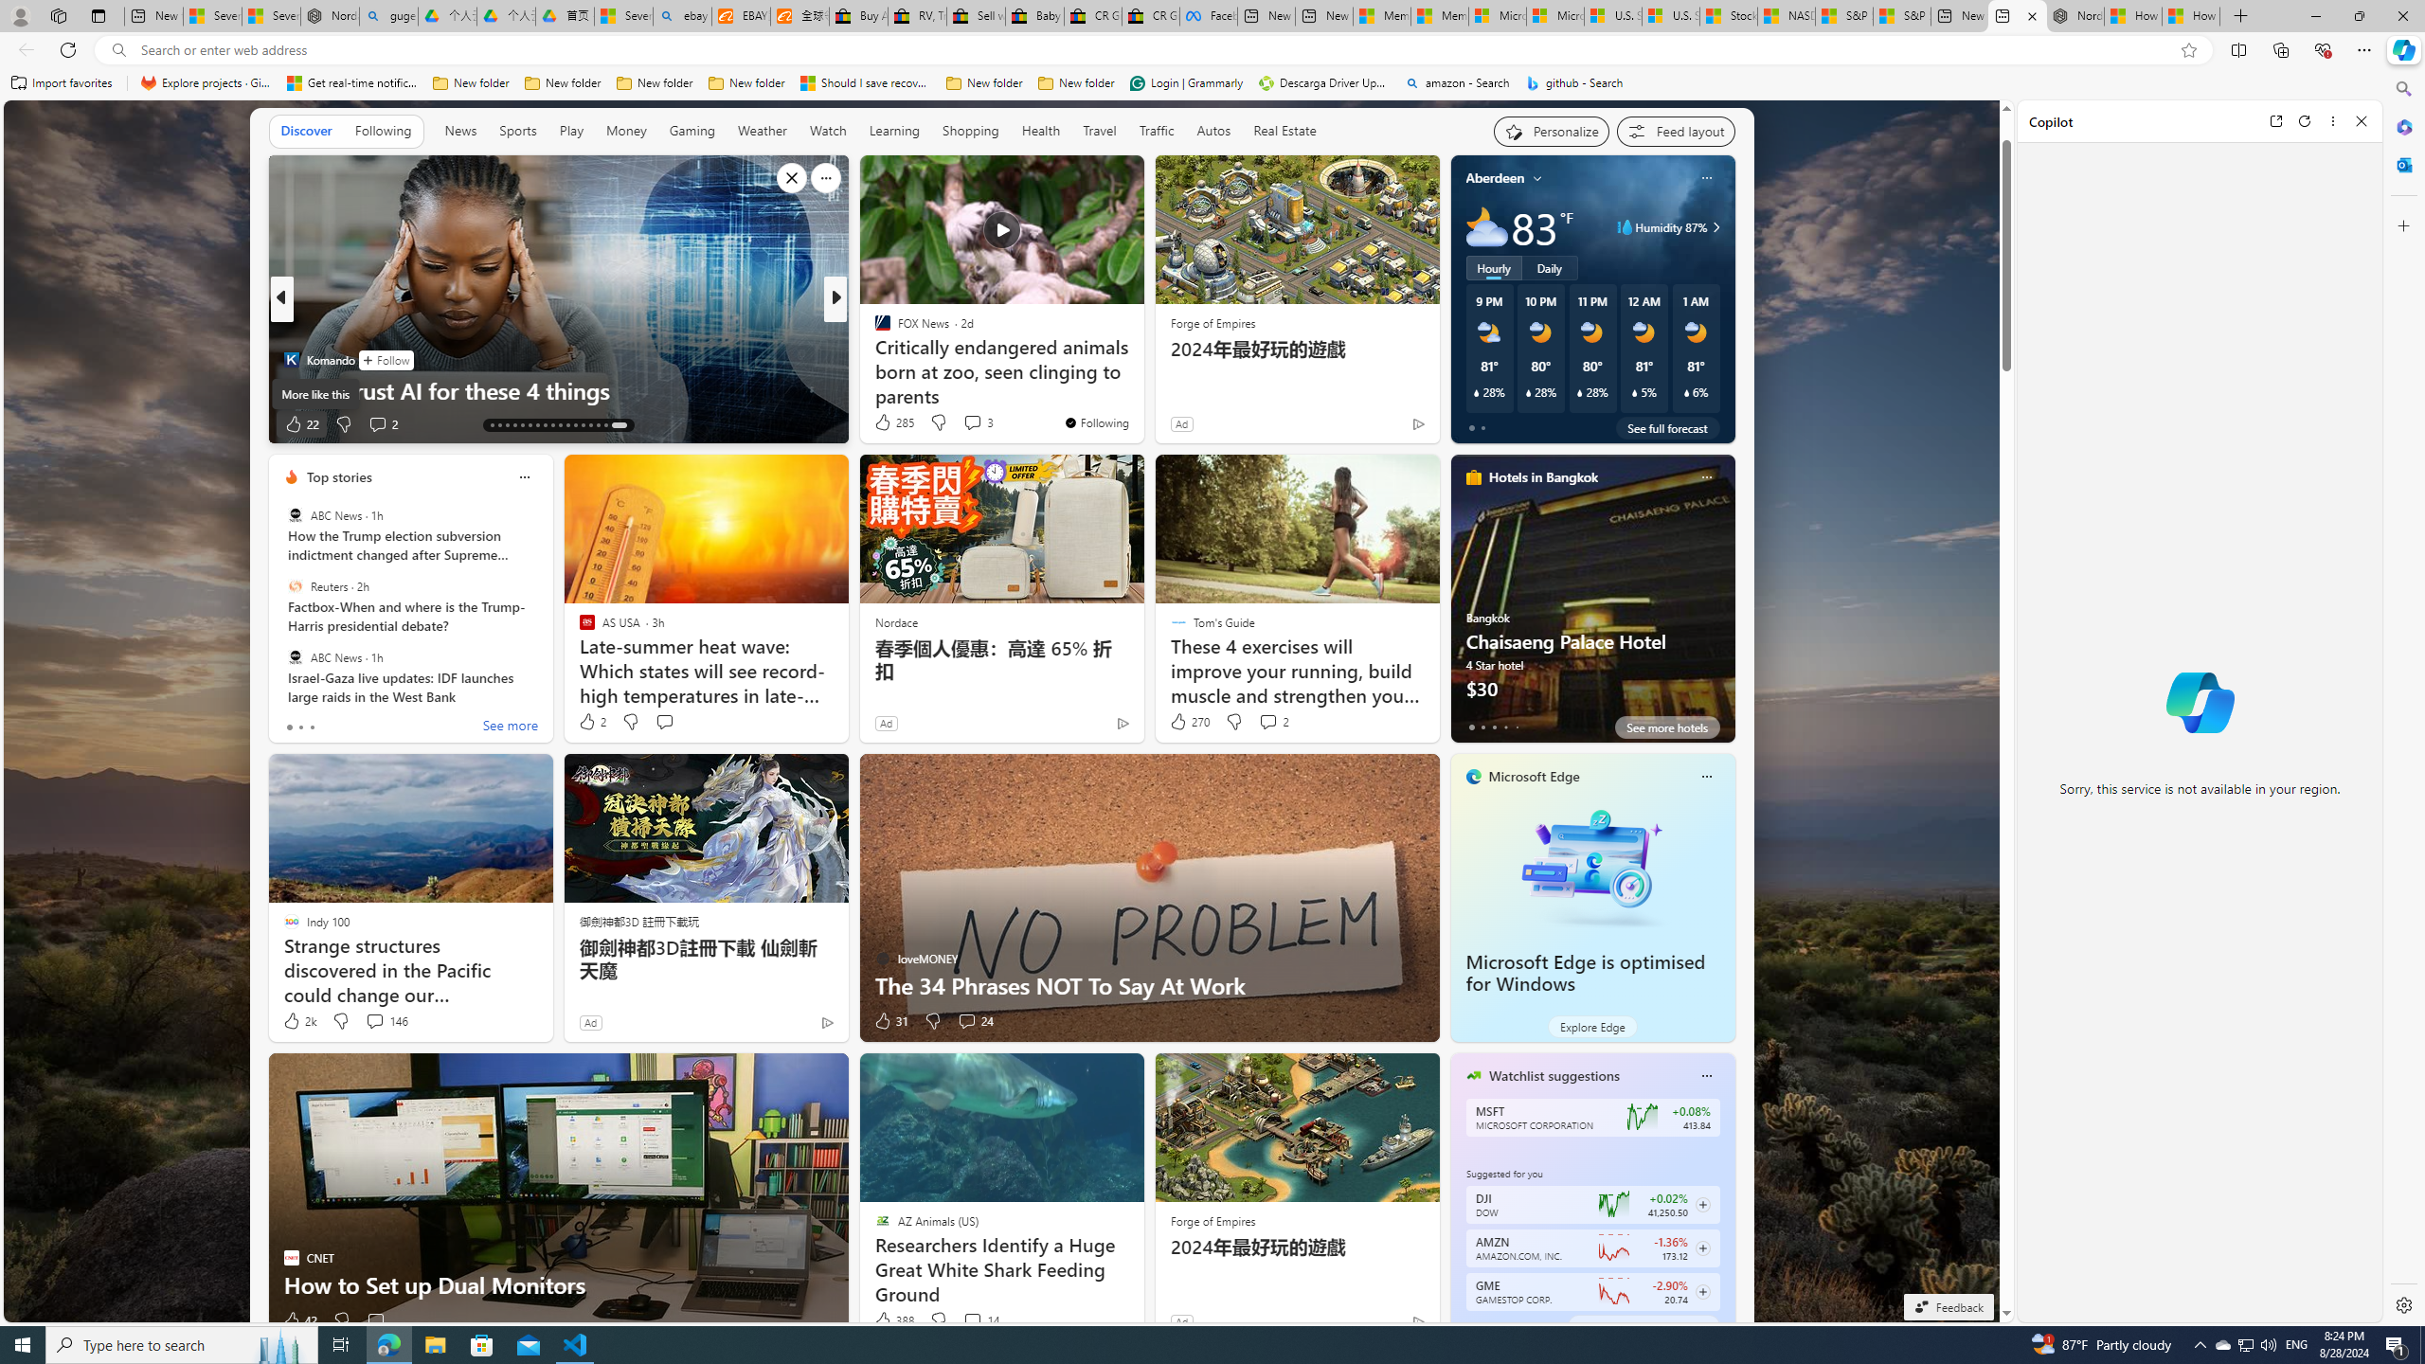  What do you see at coordinates (1099, 132) in the screenshot?
I see `Travel` at bounding box center [1099, 132].